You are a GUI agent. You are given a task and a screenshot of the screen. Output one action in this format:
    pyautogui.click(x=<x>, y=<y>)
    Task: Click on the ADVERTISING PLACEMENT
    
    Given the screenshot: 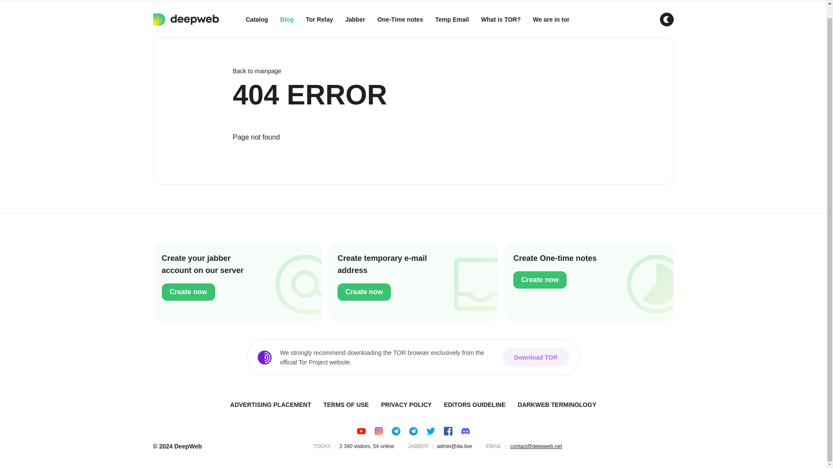 What is the action you would take?
    pyautogui.click(x=271, y=405)
    